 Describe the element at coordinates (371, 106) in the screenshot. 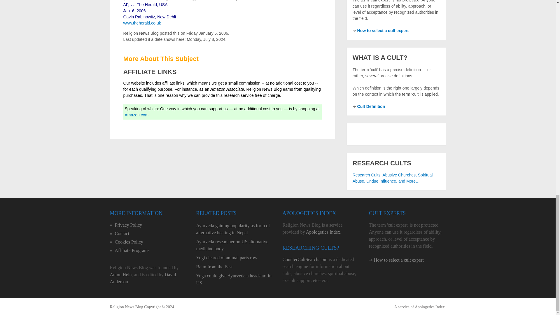

I see `Cult Definition` at that location.